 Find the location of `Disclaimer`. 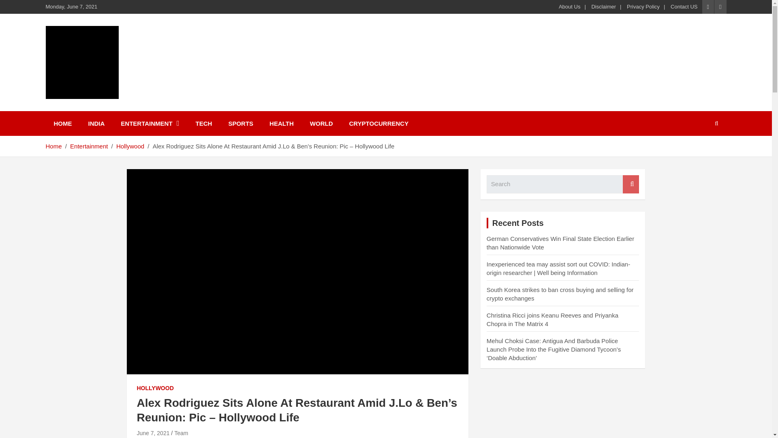

Disclaimer is located at coordinates (604, 6).